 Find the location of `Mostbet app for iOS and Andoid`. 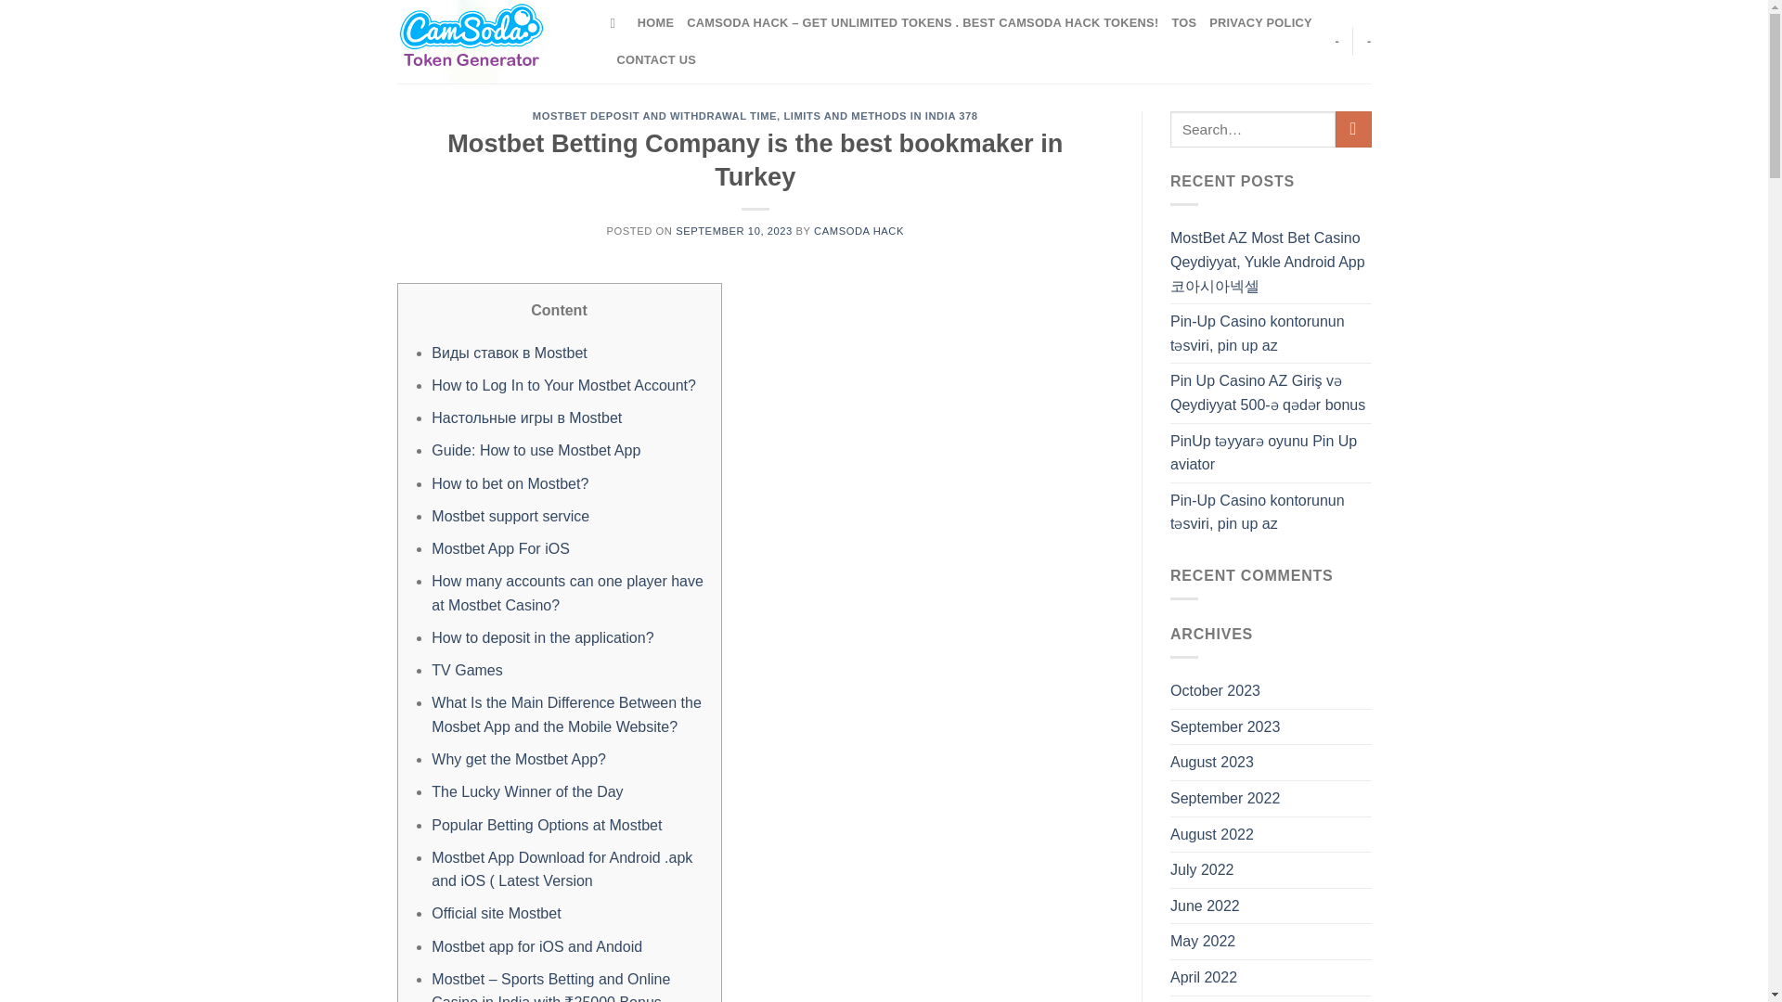

Mostbet app for iOS and Andoid is located at coordinates (536, 946).